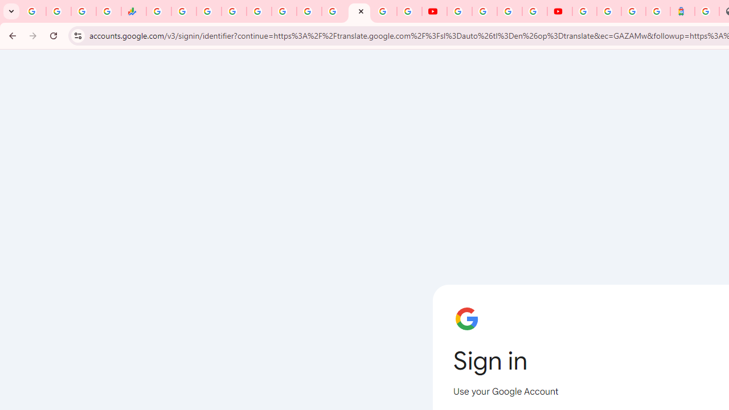 The image size is (729, 410). I want to click on YouTube, so click(434, 11).